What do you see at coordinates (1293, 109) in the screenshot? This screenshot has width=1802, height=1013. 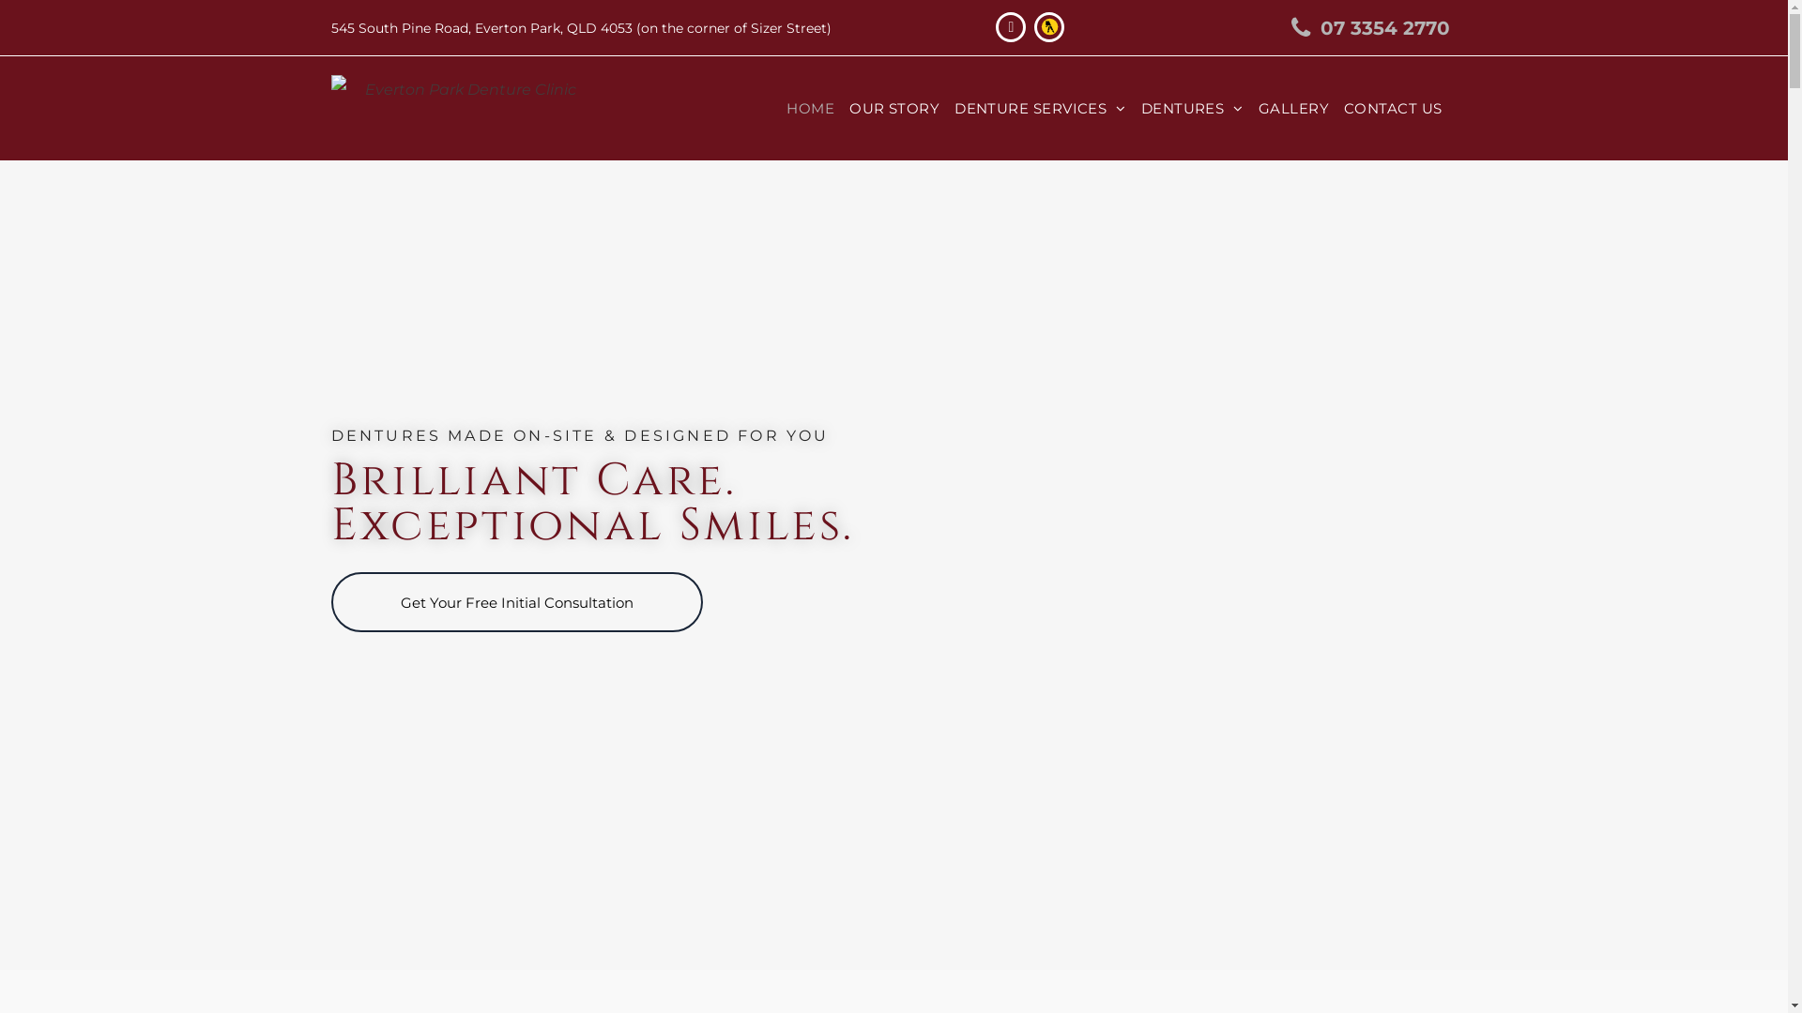 I see `GALLERY` at bounding box center [1293, 109].